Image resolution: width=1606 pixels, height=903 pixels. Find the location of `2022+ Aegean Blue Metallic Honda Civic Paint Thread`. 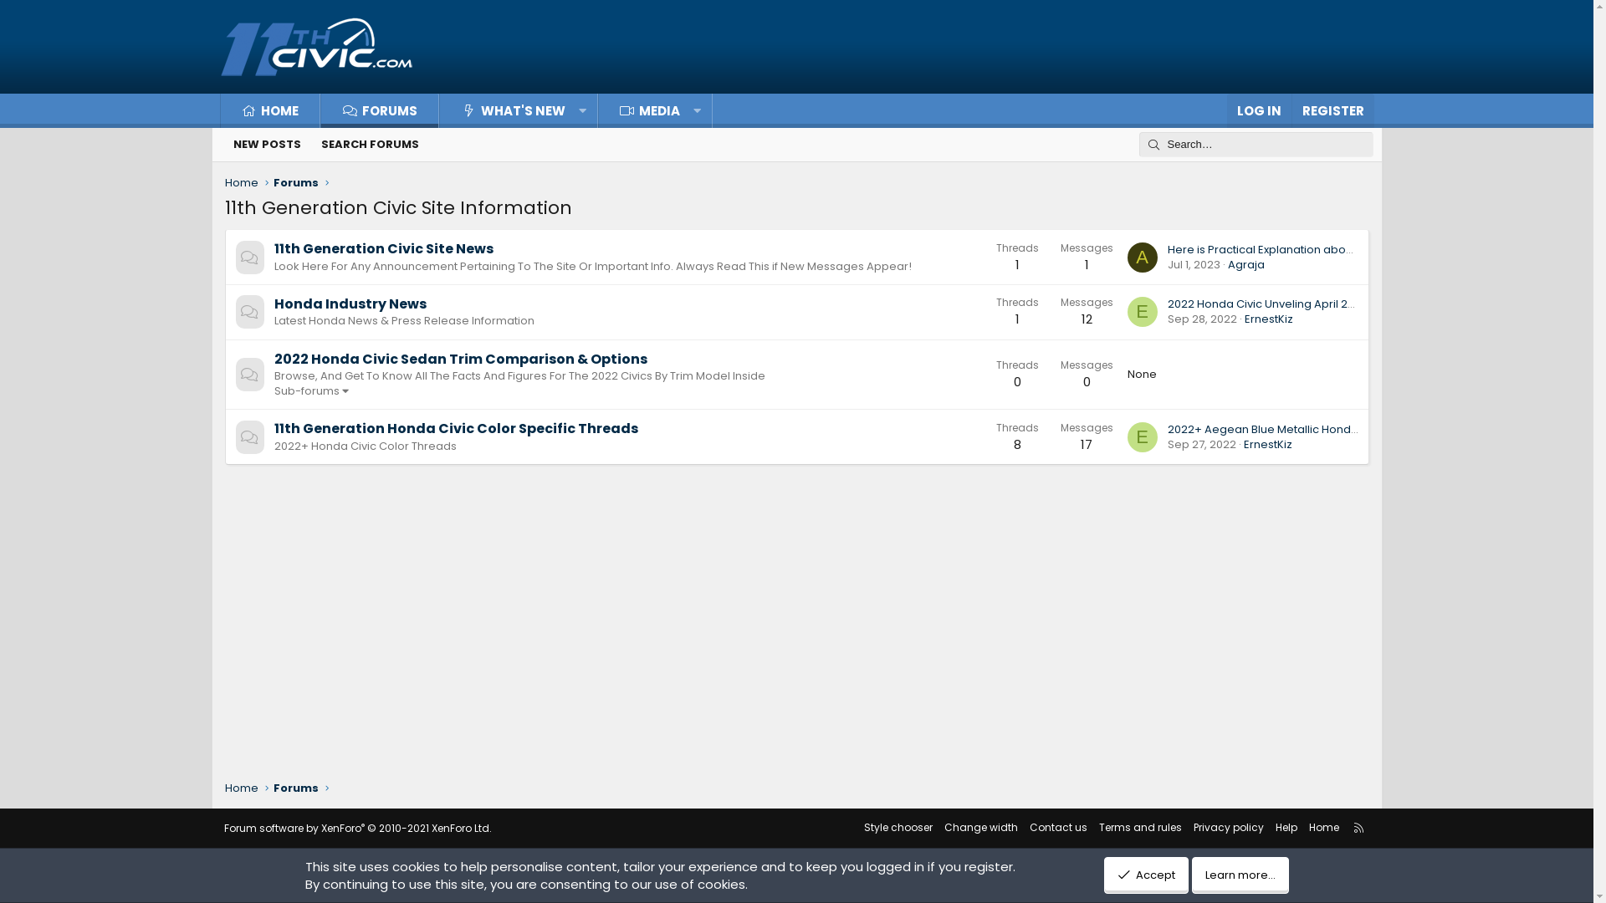

2022+ Aegean Blue Metallic Honda Civic Paint Thread is located at coordinates (1313, 430).